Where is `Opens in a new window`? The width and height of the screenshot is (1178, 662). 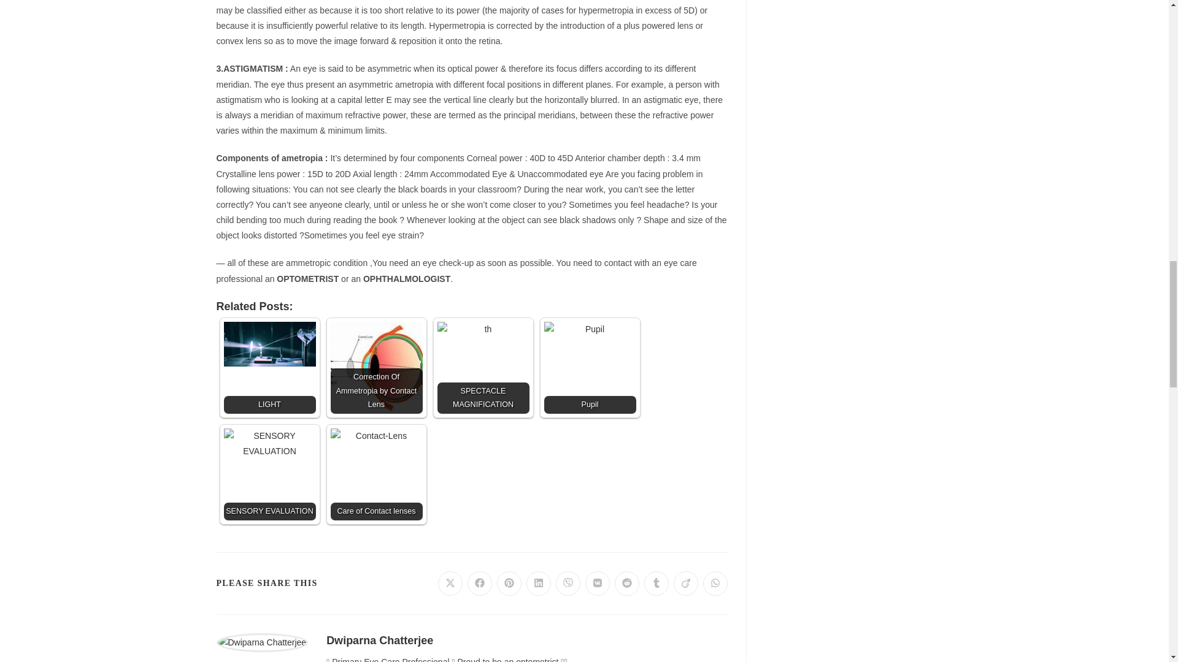
Opens in a new window is located at coordinates (598, 584).